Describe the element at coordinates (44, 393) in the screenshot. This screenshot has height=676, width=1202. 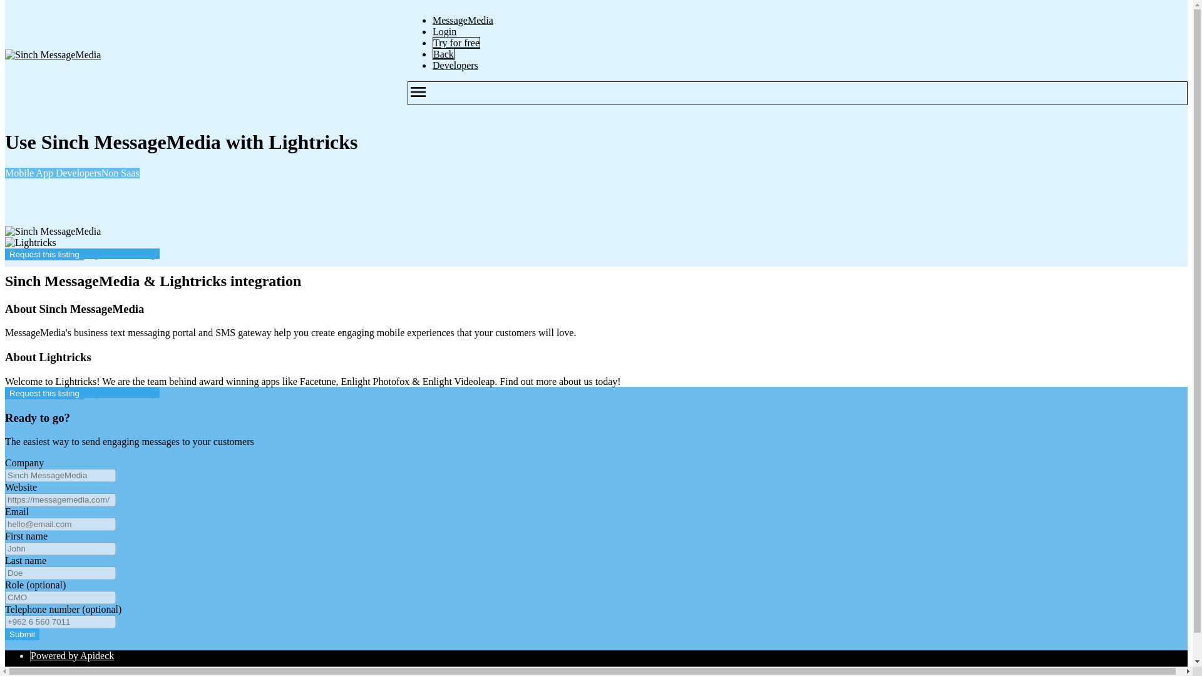
I see `Request this listing` at that location.